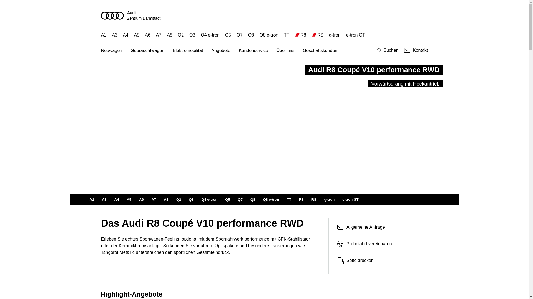  Describe the element at coordinates (350, 200) in the screenshot. I see `e-tron GT` at that location.